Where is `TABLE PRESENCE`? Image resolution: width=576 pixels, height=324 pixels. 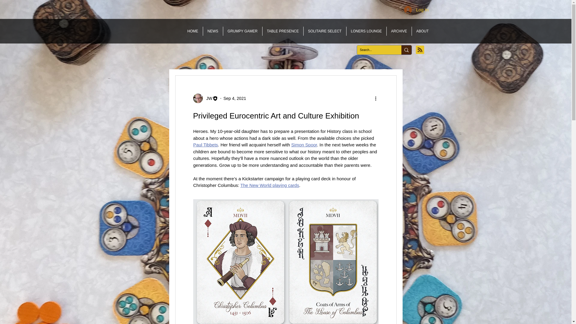
TABLE PRESENCE is located at coordinates (282, 31).